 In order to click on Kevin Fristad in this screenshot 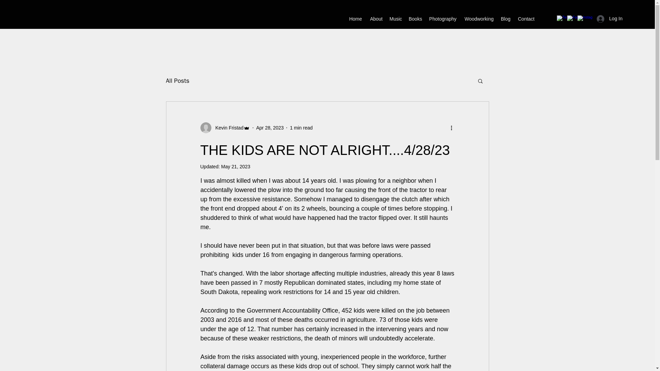, I will do `click(227, 128)`.